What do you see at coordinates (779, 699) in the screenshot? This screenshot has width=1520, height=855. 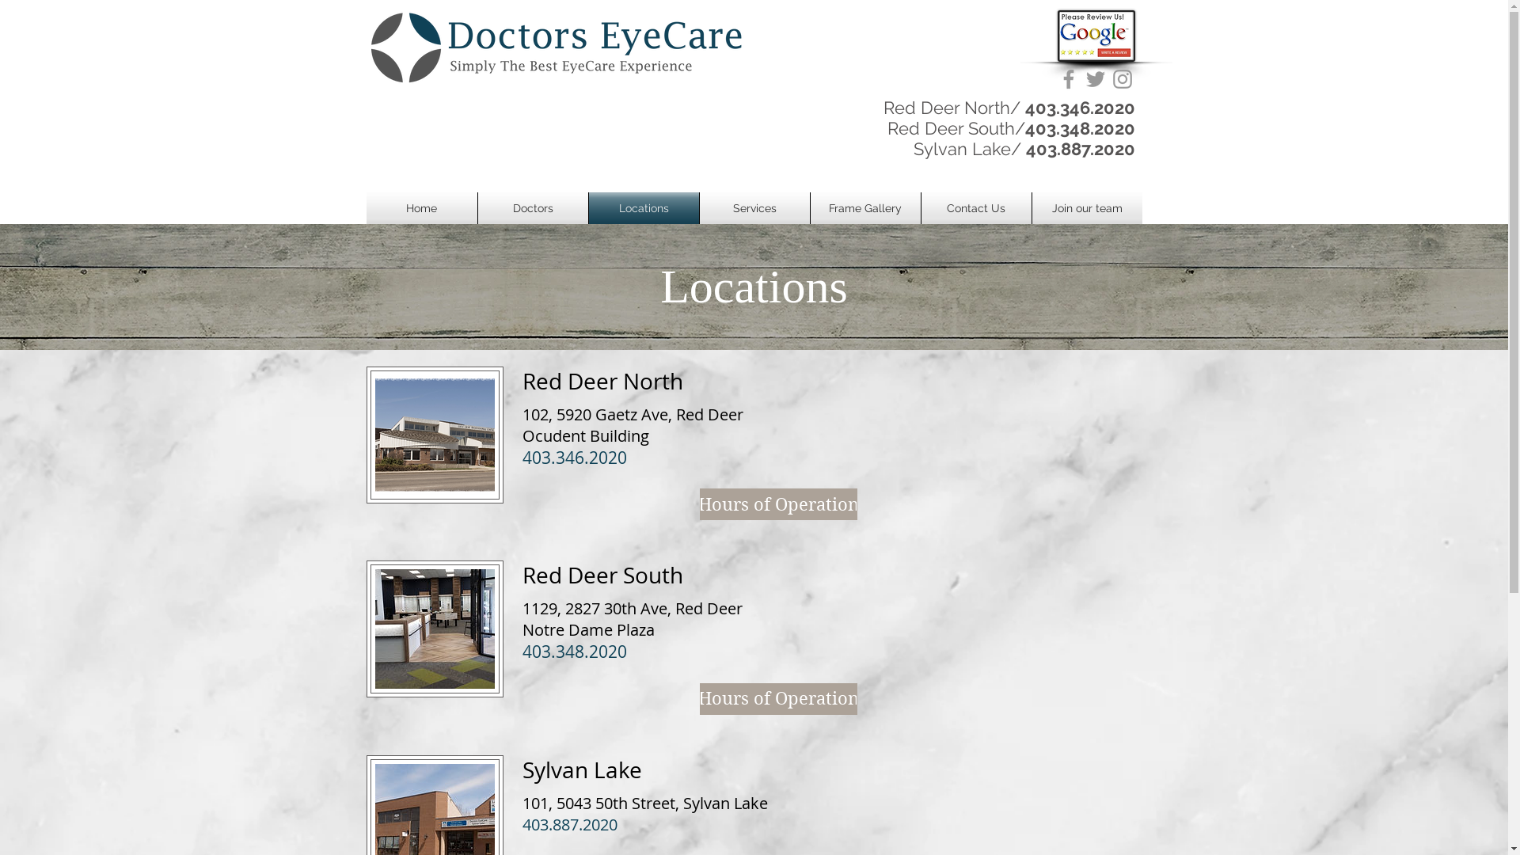 I see `Hours of Operation` at bounding box center [779, 699].